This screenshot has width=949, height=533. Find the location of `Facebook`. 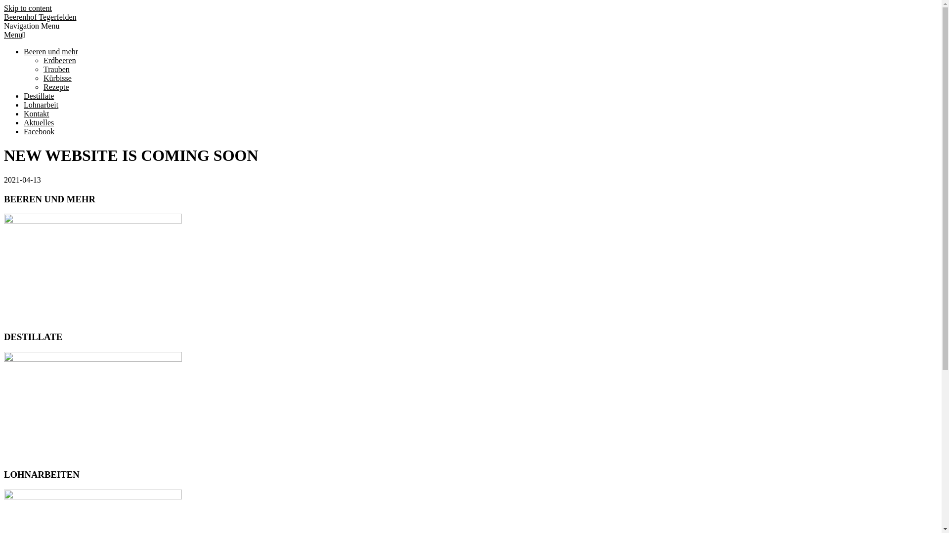

Facebook is located at coordinates (39, 131).